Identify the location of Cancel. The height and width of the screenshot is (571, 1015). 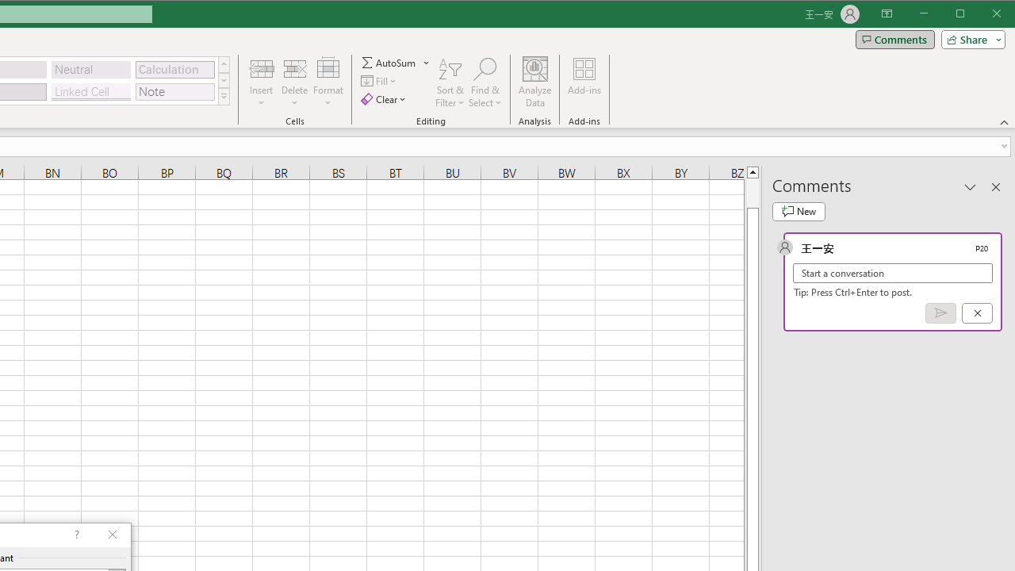
(977, 313).